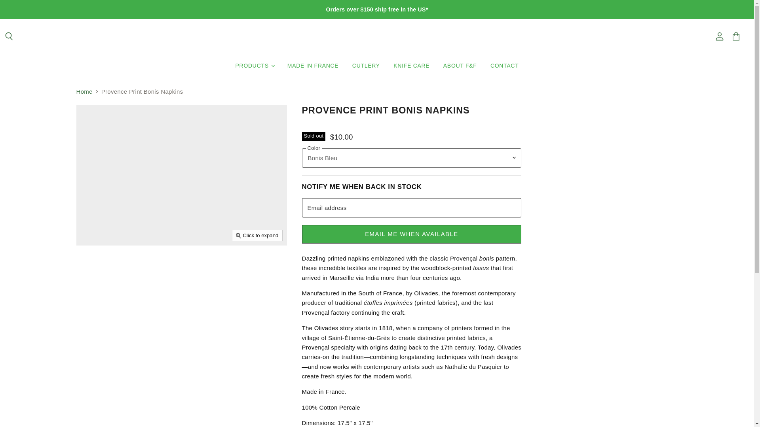 This screenshot has height=427, width=760. Describe the element at coordinates (412, 66) in the screenshot. I see `KNIFE CARE` at that location.